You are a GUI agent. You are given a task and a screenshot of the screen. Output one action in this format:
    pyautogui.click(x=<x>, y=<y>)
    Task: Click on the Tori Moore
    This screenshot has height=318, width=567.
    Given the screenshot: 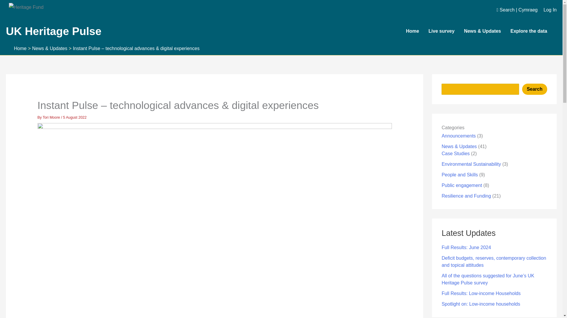 What is the action you would take?
    pyautogui.click(x=51, y=117)
    